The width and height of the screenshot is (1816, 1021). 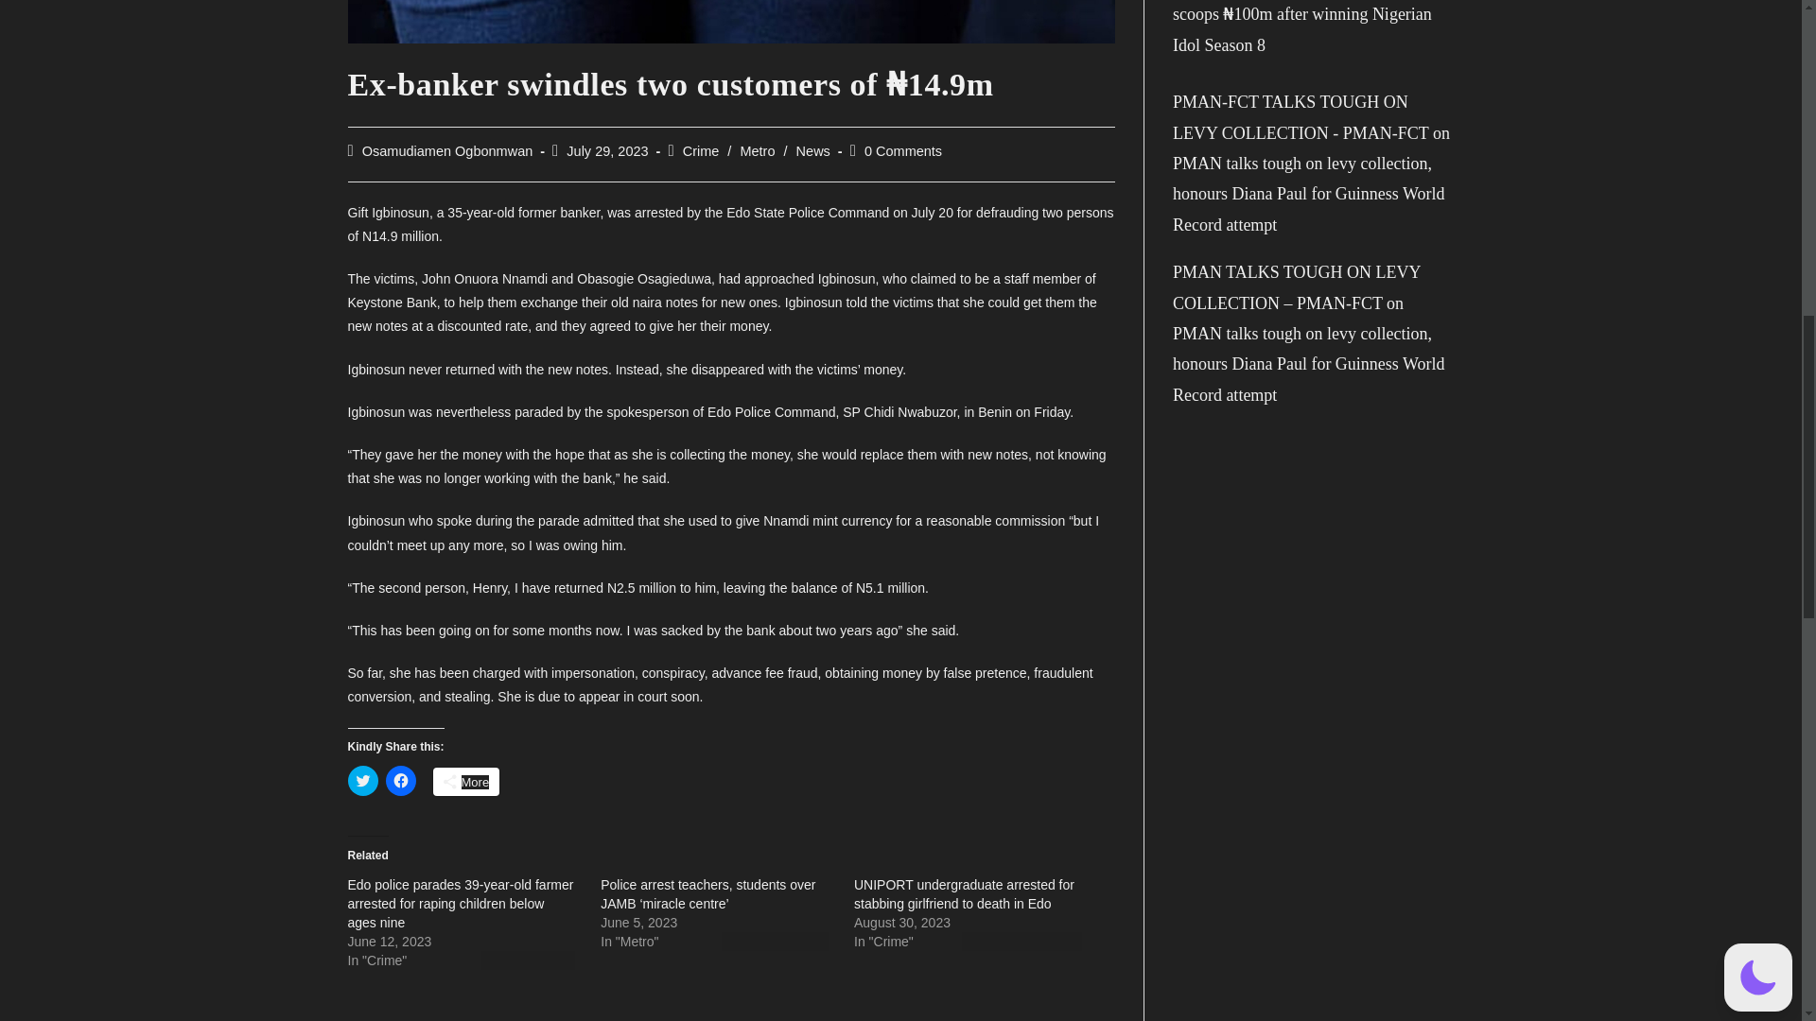 I want to click on Posts by Osamudiamen Ogbonmwan, so click(x=447, y=151).